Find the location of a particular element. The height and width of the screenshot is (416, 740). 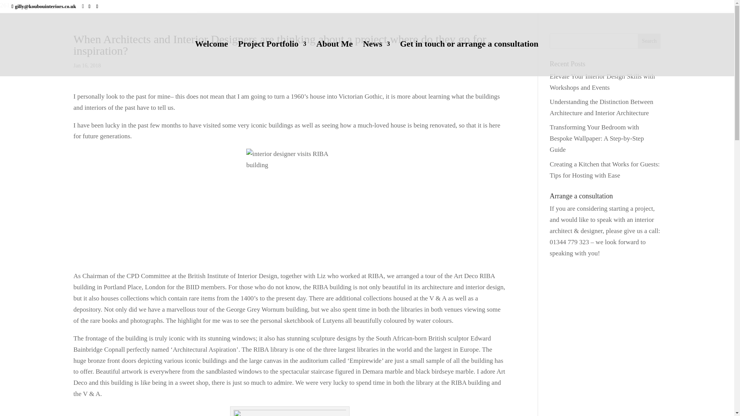

Get in touch or arrange a consultation is located at coordinates (469, 59).